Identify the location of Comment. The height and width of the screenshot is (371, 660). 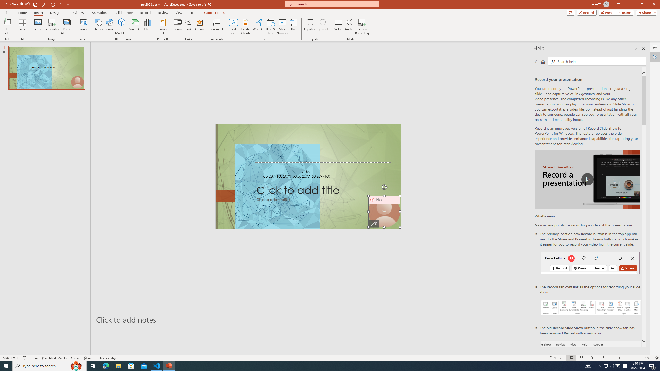
(216, 27).